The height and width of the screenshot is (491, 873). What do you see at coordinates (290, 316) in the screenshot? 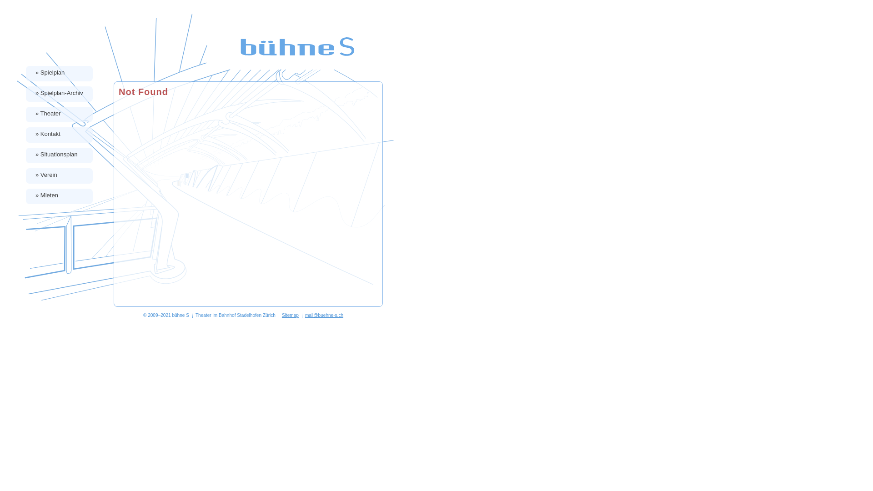
I see `Sitemap` at bounding box center [290, 316].